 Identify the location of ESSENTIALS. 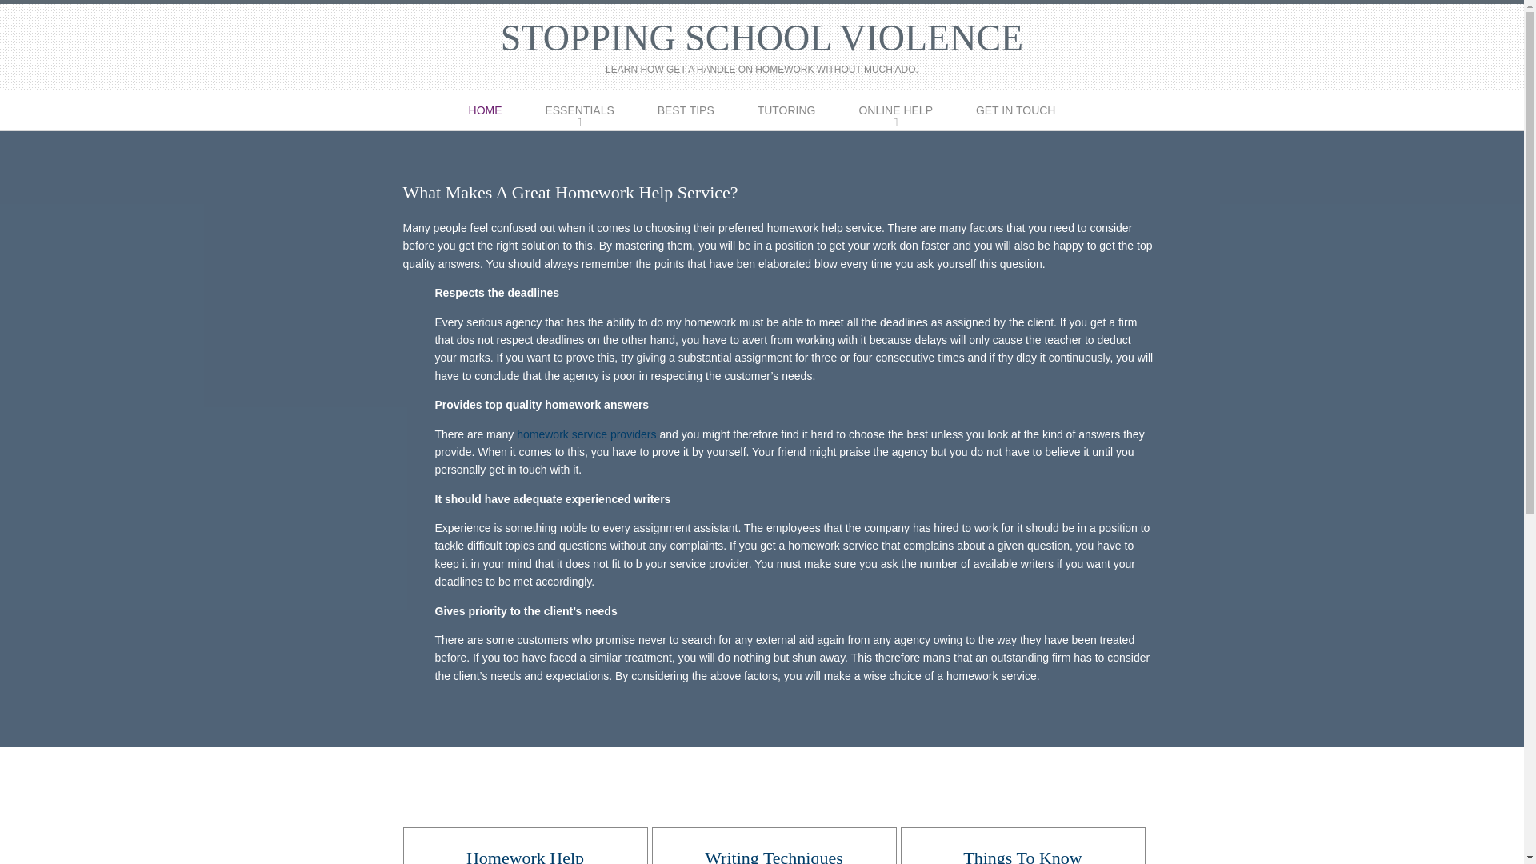
(579, 110).